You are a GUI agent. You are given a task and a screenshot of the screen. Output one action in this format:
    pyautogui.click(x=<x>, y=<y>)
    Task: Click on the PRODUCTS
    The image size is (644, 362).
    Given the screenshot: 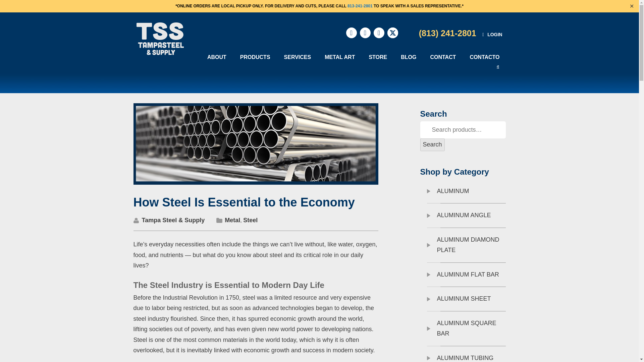 What is the action you would take?
    pyautogui.click(x=255, y=57)
    